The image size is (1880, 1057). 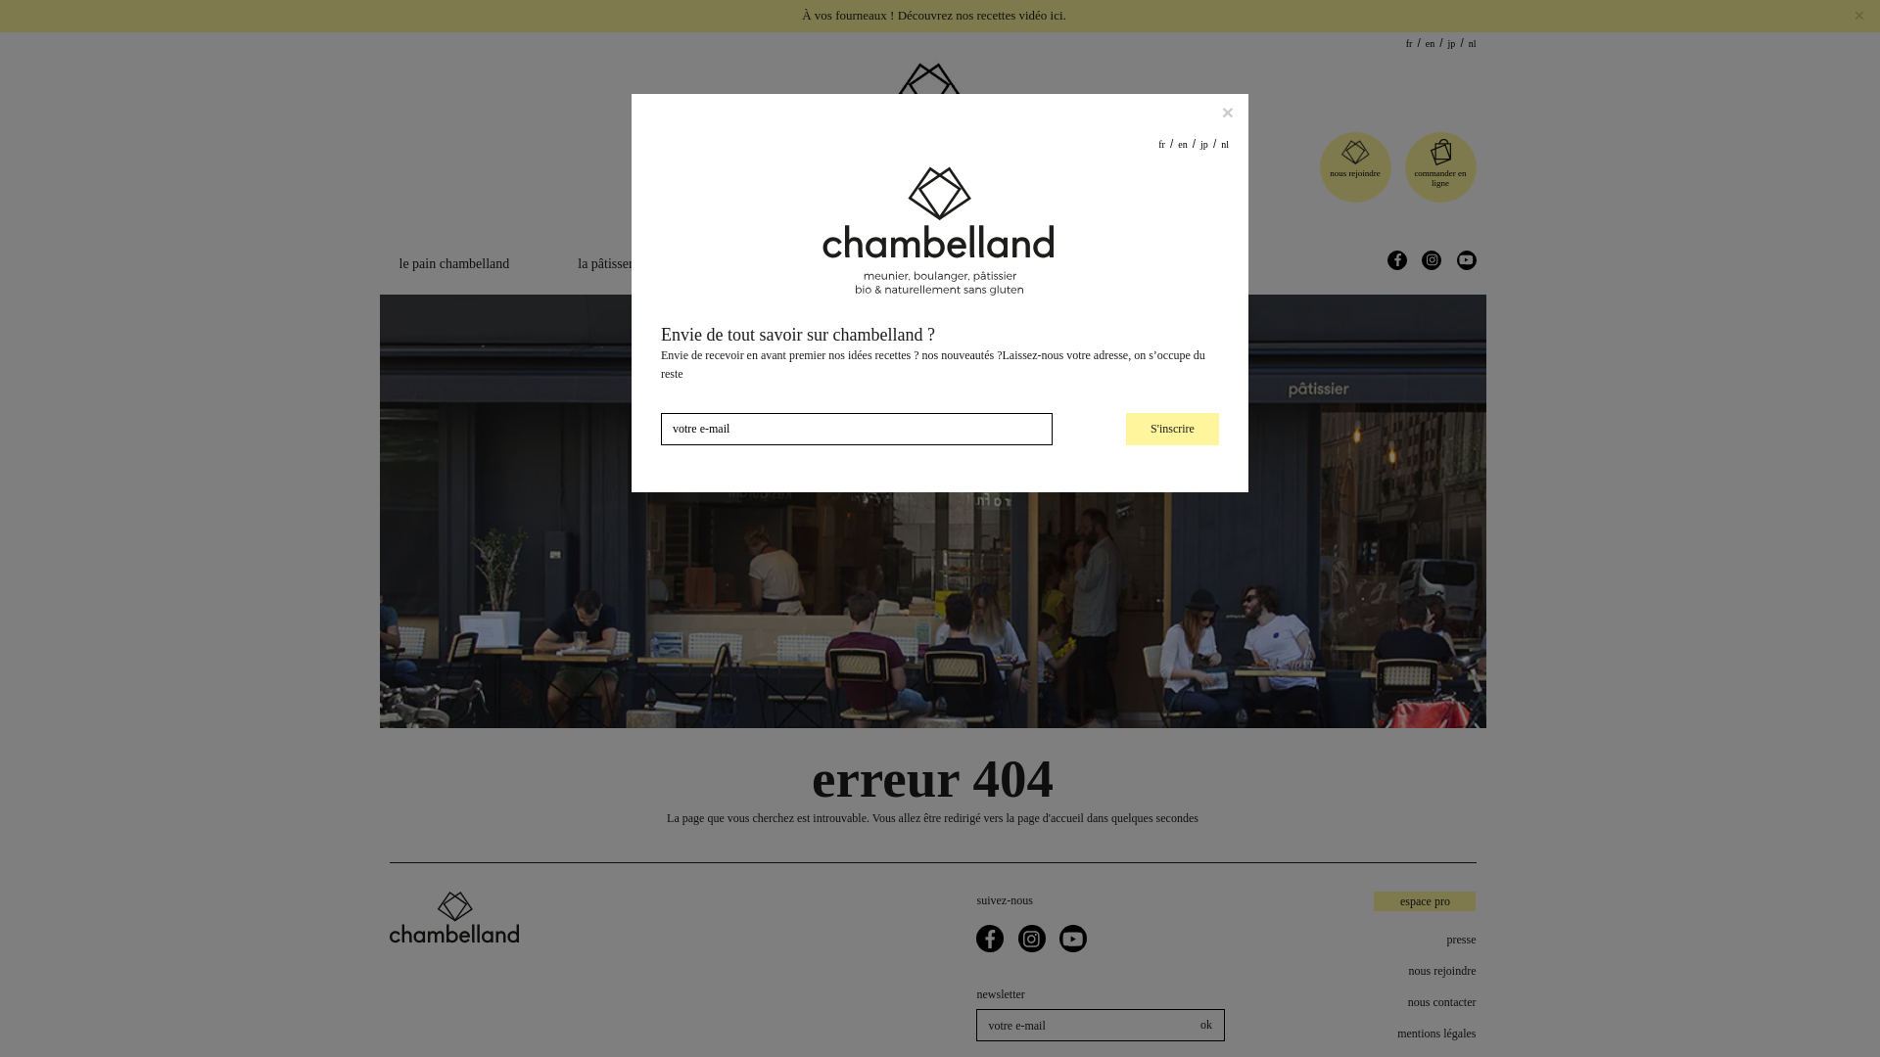 What do you see at coordinates (1385, 940) in the screenshot?
I see `presse` at bounding box center [1385, 940].